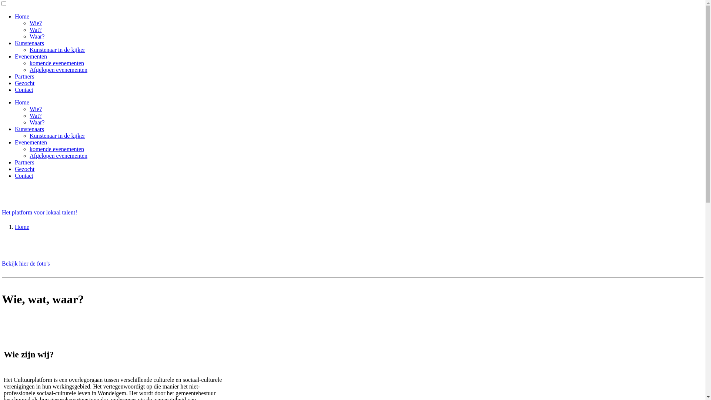  Describe the element at coordinates (36, 30) in the screenshot. I see `Wat?` at that location.